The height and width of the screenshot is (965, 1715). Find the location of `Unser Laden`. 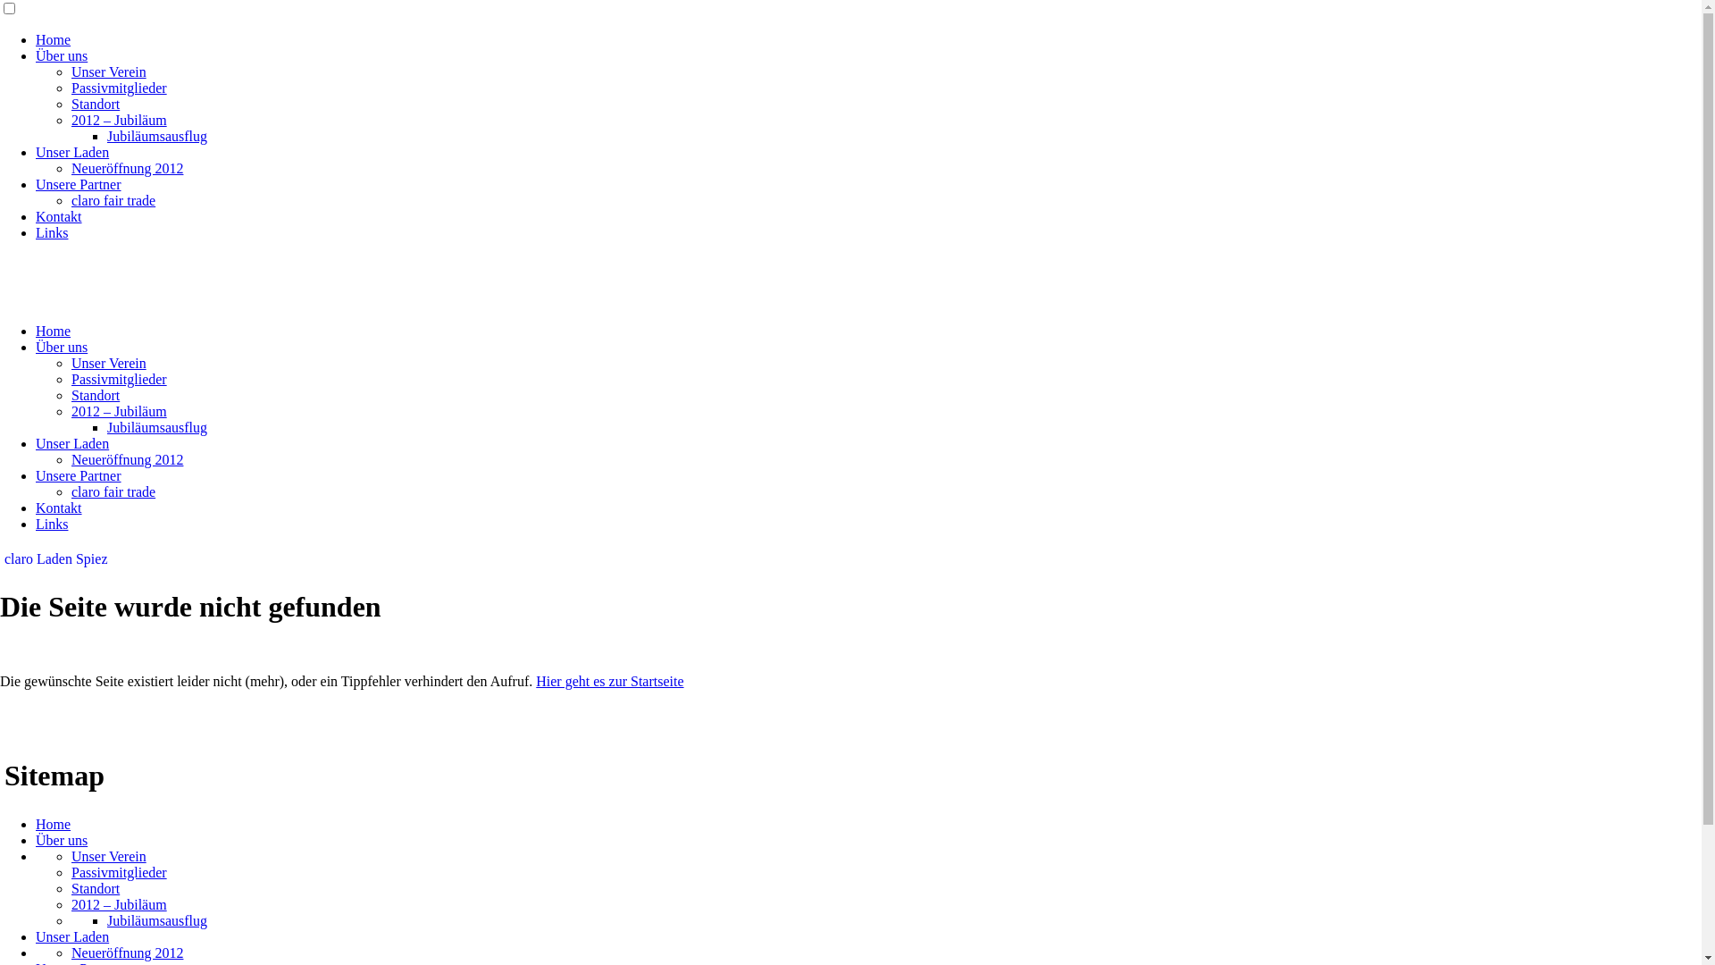

Unser Laden is located at coordinates (72, 443).